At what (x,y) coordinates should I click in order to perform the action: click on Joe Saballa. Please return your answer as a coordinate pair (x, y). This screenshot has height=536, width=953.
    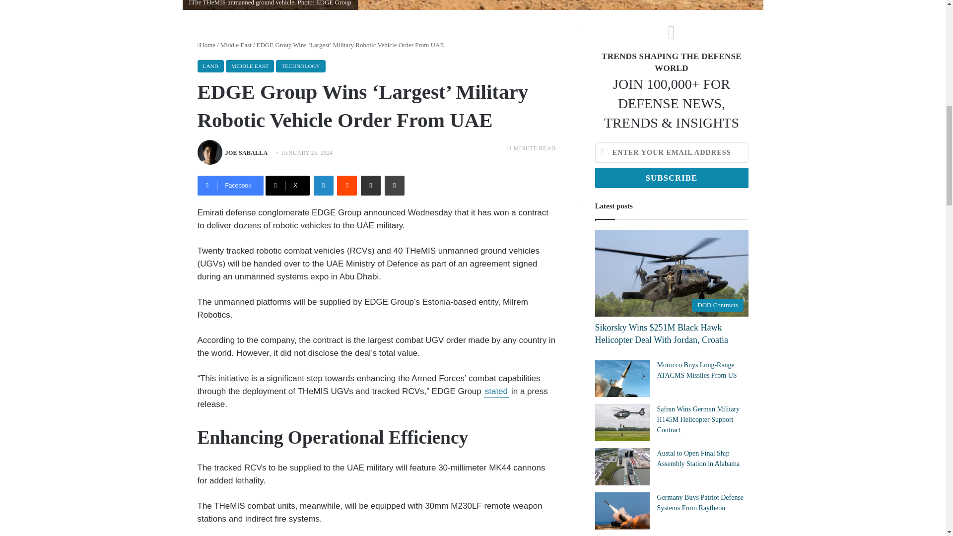
    Looking at the image, I should click on (246, 153).